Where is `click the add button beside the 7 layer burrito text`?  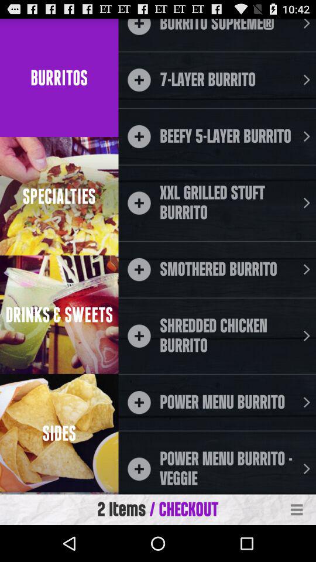
click the add button beside the 7 layer burrito text is located at coordinates (139, 80).